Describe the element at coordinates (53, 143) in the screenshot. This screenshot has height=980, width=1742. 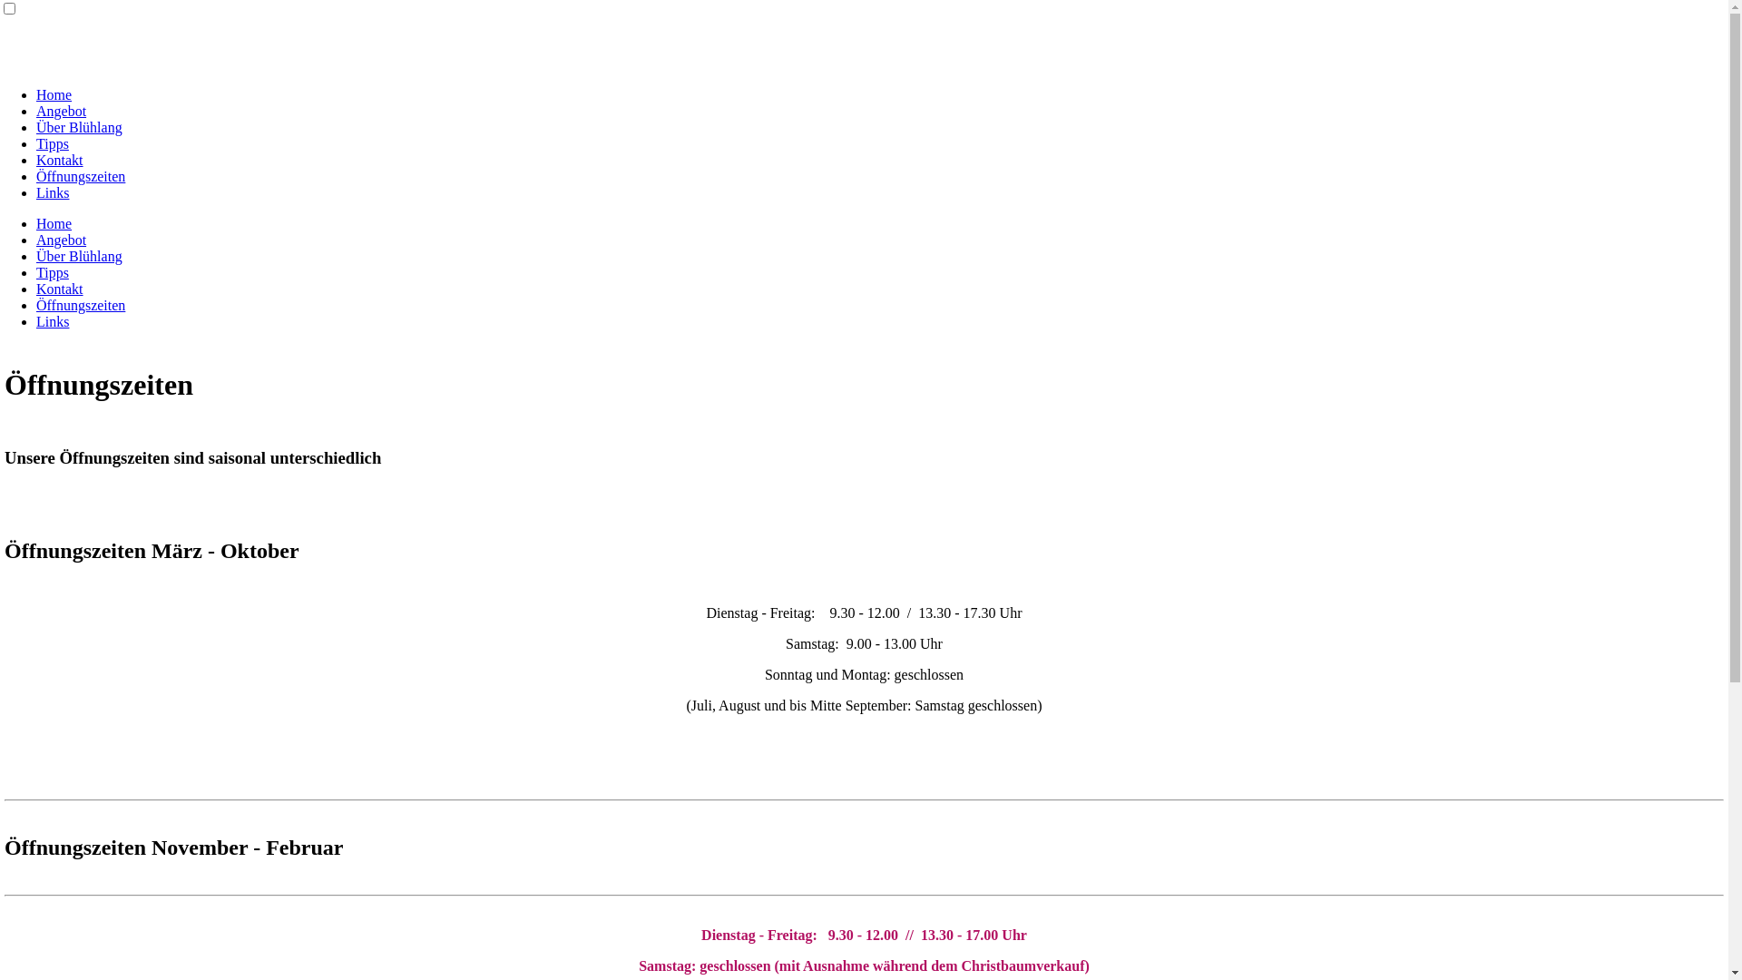
I see `Tipps` at that location.